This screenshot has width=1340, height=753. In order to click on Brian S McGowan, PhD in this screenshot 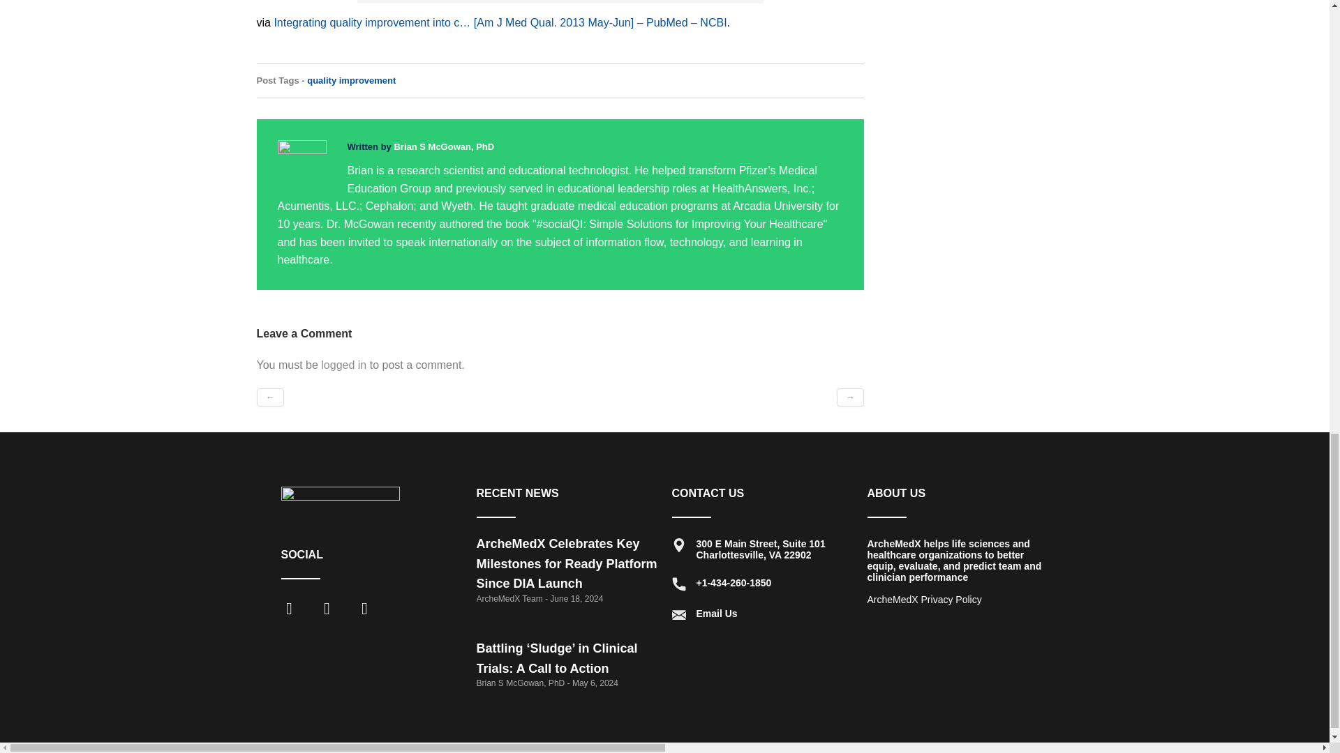, I will do `click(444, 146)`.